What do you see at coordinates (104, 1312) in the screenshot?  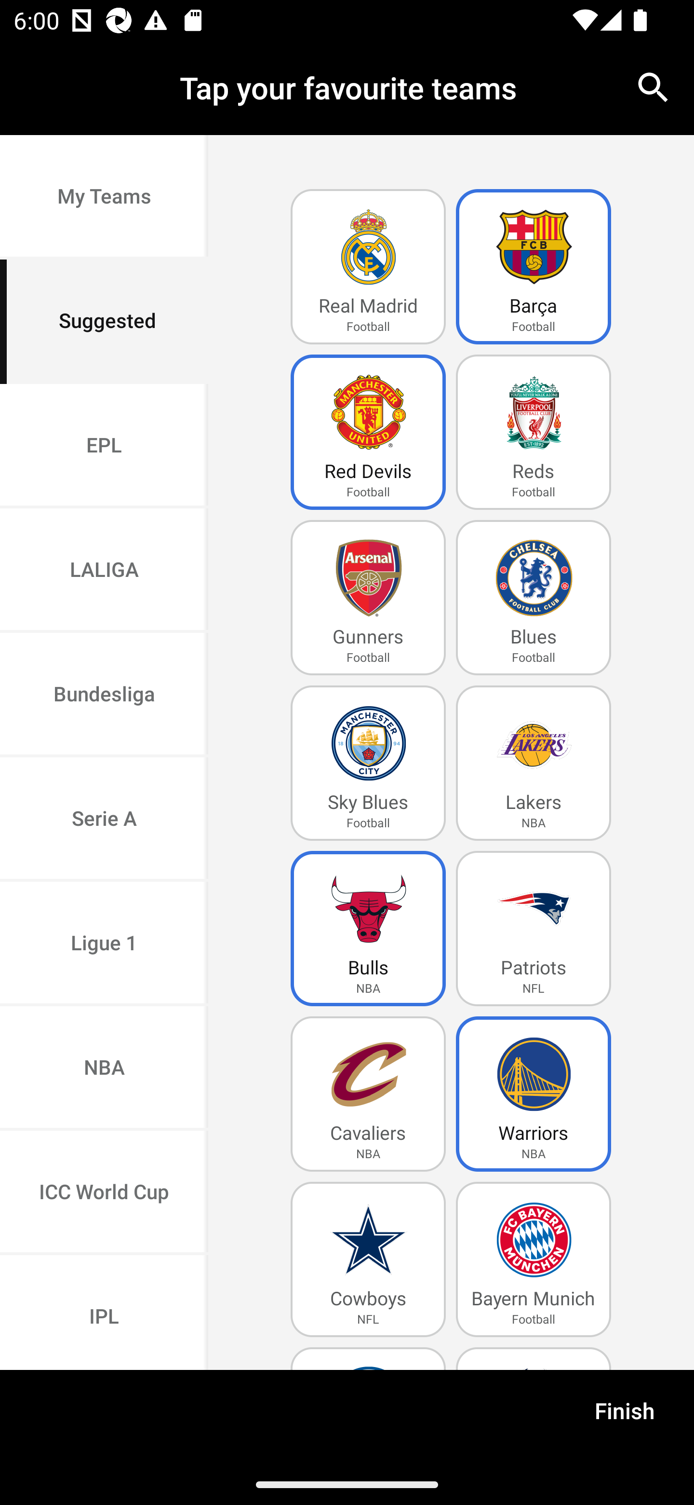 I see `IPL` at bounding box center [104, 1312].